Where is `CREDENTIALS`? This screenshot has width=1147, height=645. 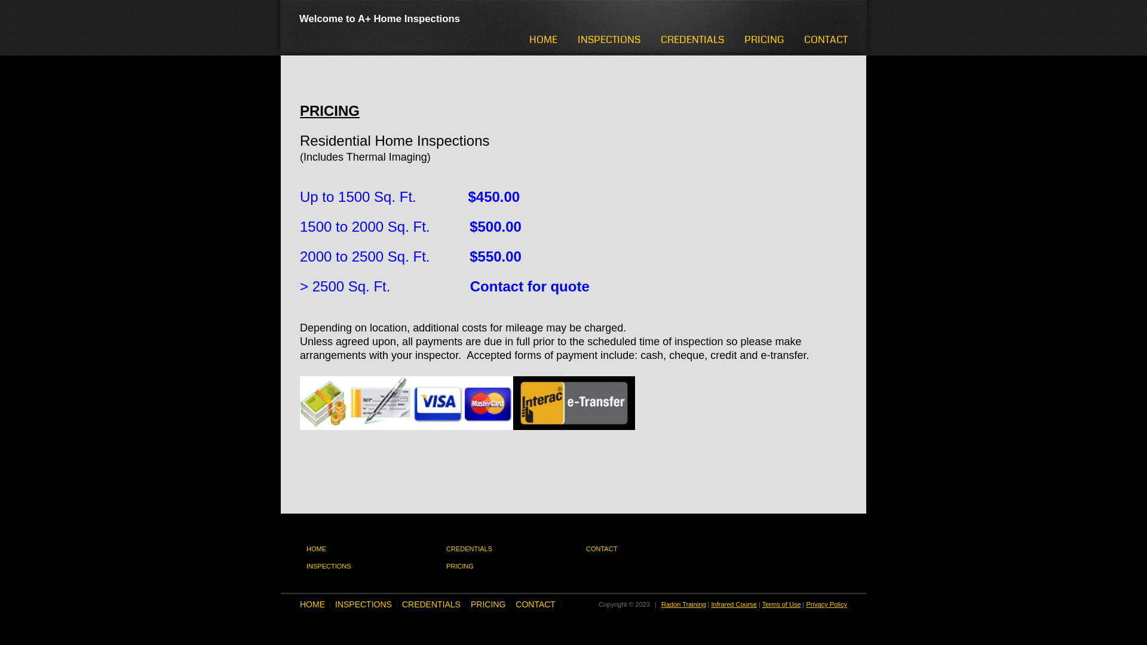
CREDENTIALS is located at coordinates (431, 604).